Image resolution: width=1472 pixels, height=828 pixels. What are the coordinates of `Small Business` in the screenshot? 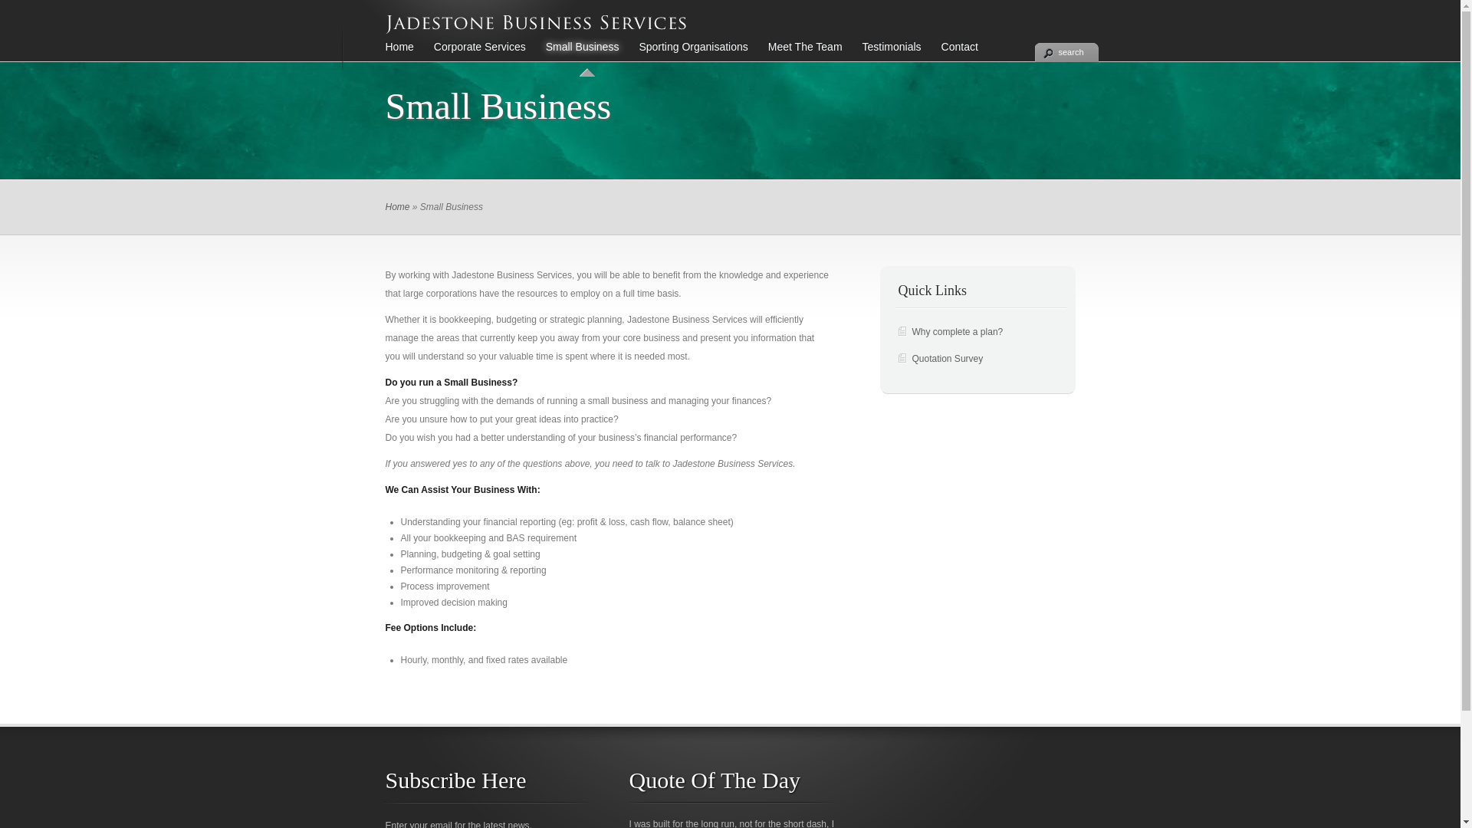 It's located at (577, 55).